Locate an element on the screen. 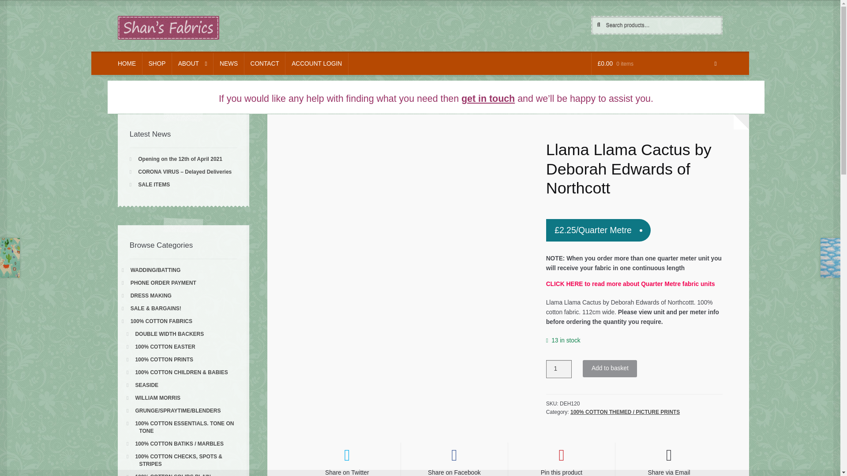  SHOP is located at coordinates (157, 63).